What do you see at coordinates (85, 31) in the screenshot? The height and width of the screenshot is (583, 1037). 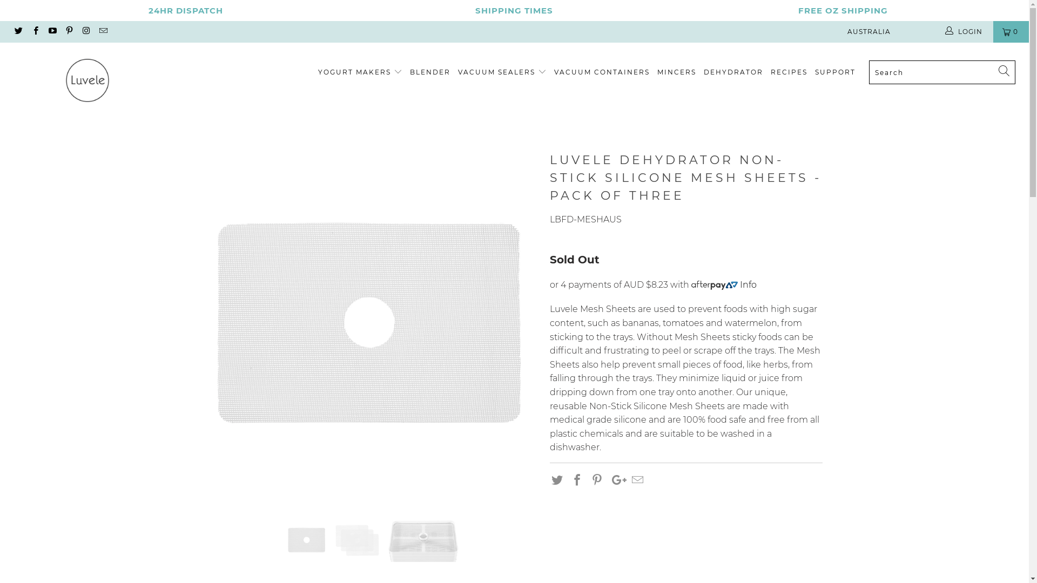 I see `Luvele AU on Instagram` at bounding box center [85, 31].